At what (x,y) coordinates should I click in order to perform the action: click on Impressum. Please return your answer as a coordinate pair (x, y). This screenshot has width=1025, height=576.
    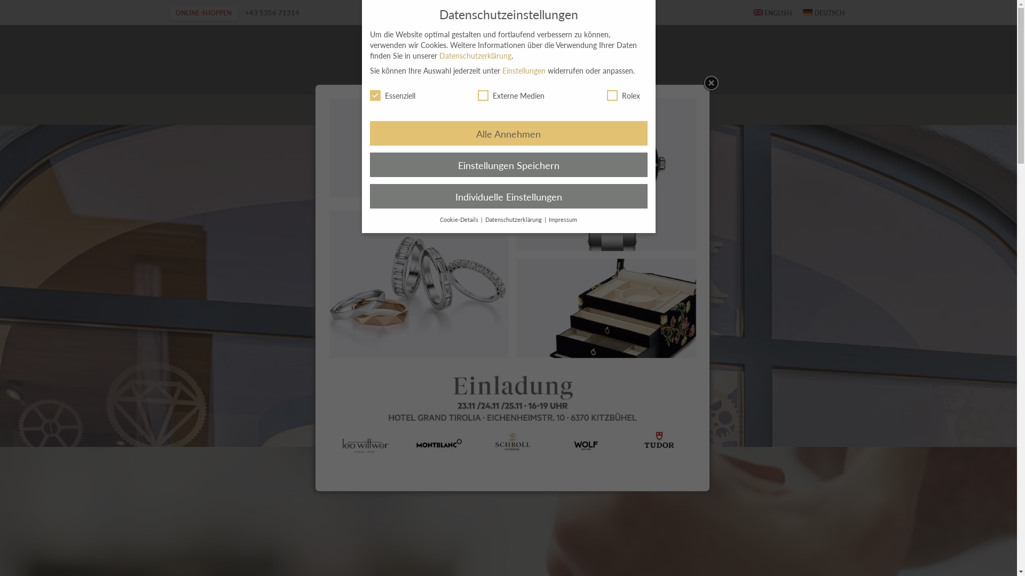
    Looking at the image, I should click on (563, 220).